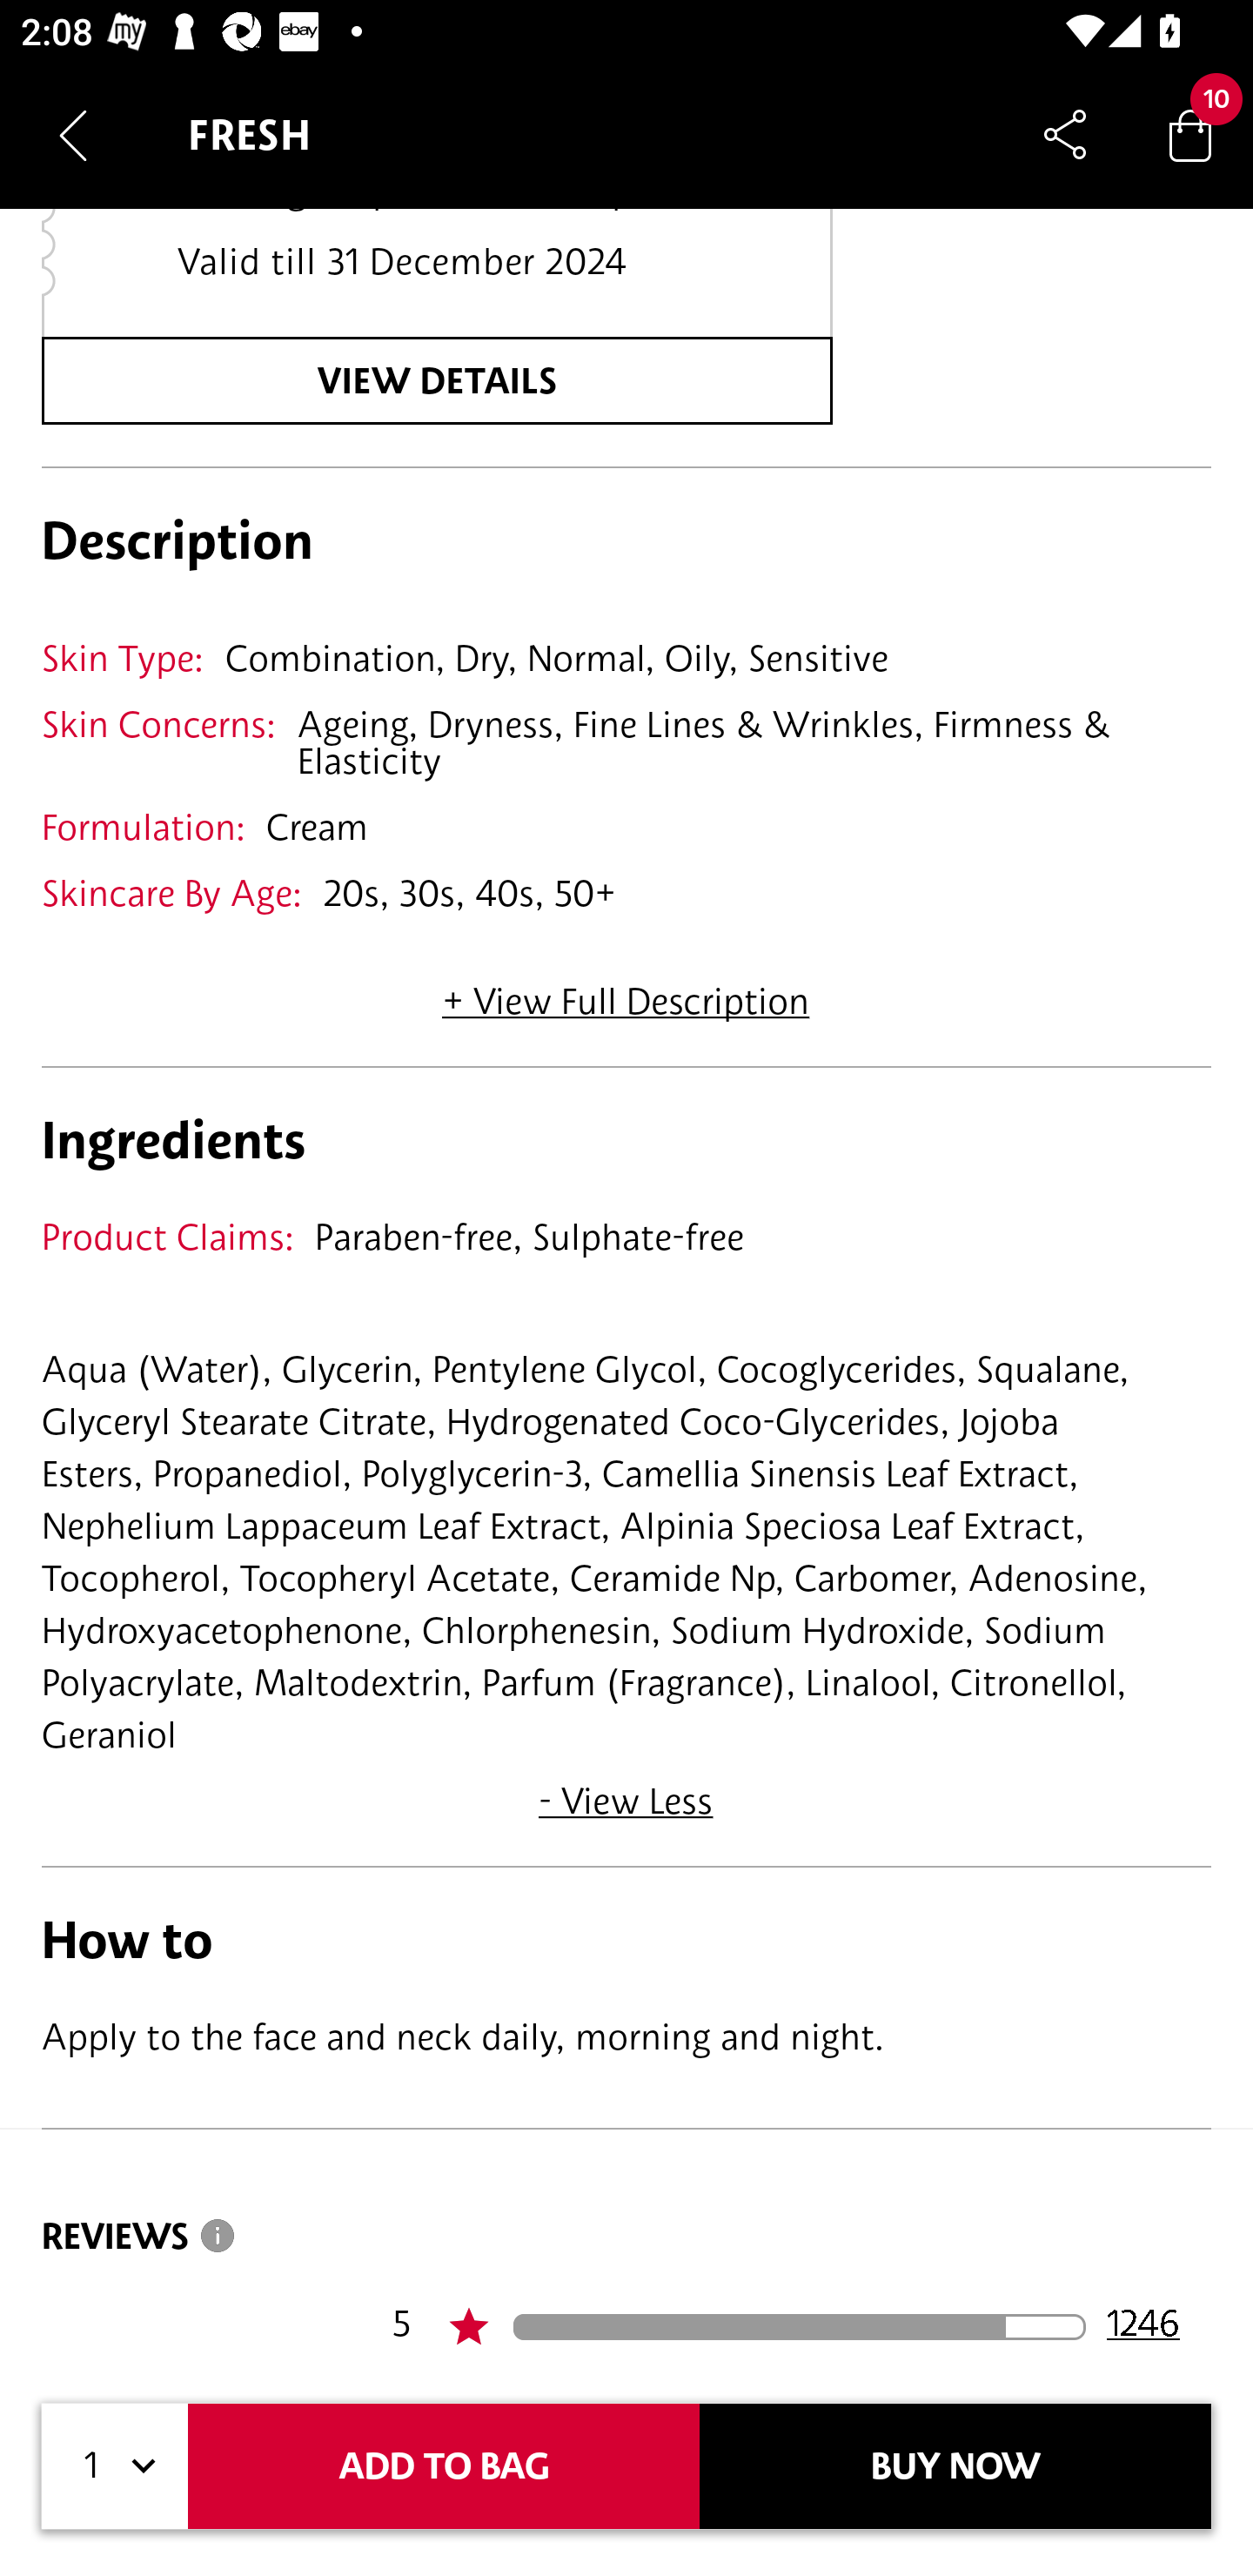  I want to click on 5 86.0 1246, so click(801, 2327).